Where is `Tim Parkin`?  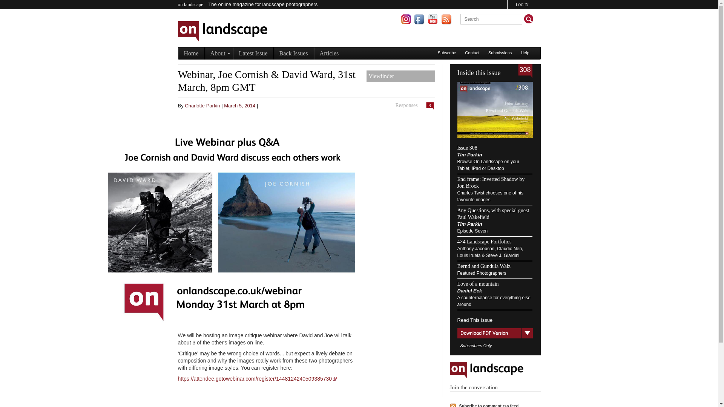
Tim Parkin is located at coordinates (469, 155).